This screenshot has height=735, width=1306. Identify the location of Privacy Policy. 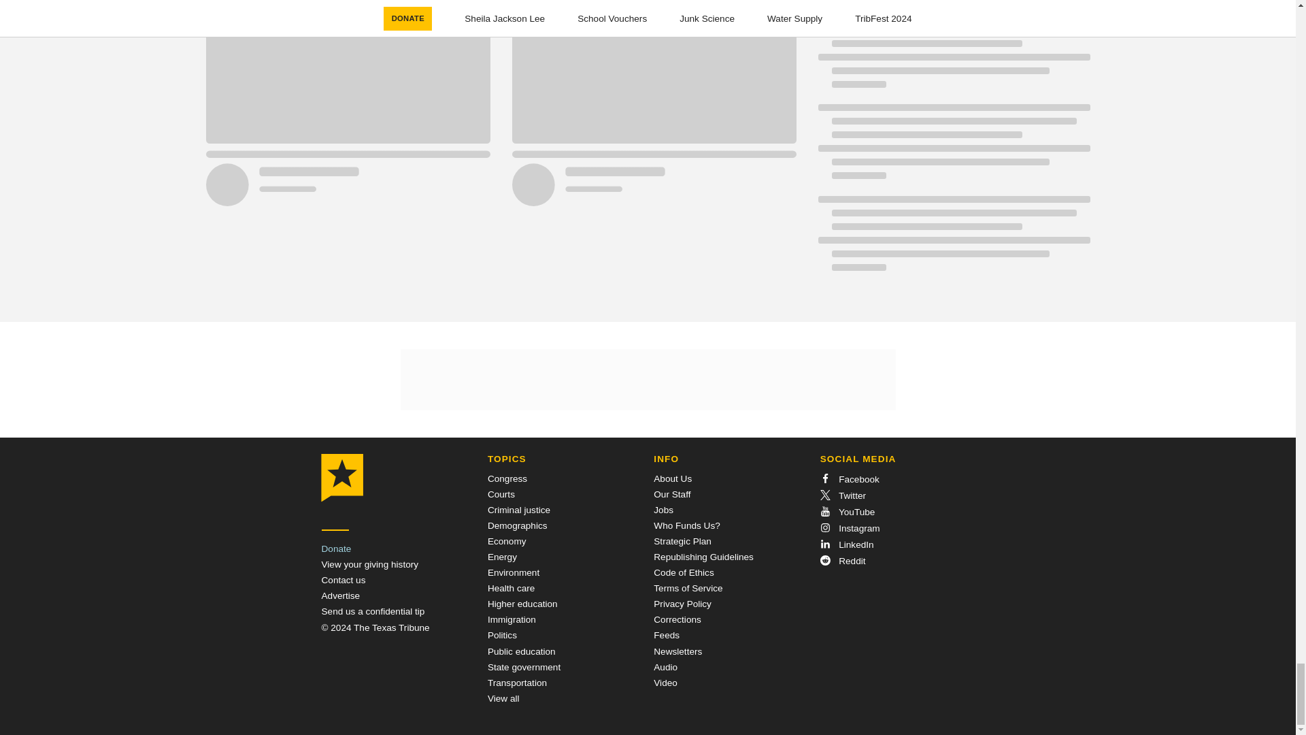
(683, 604).